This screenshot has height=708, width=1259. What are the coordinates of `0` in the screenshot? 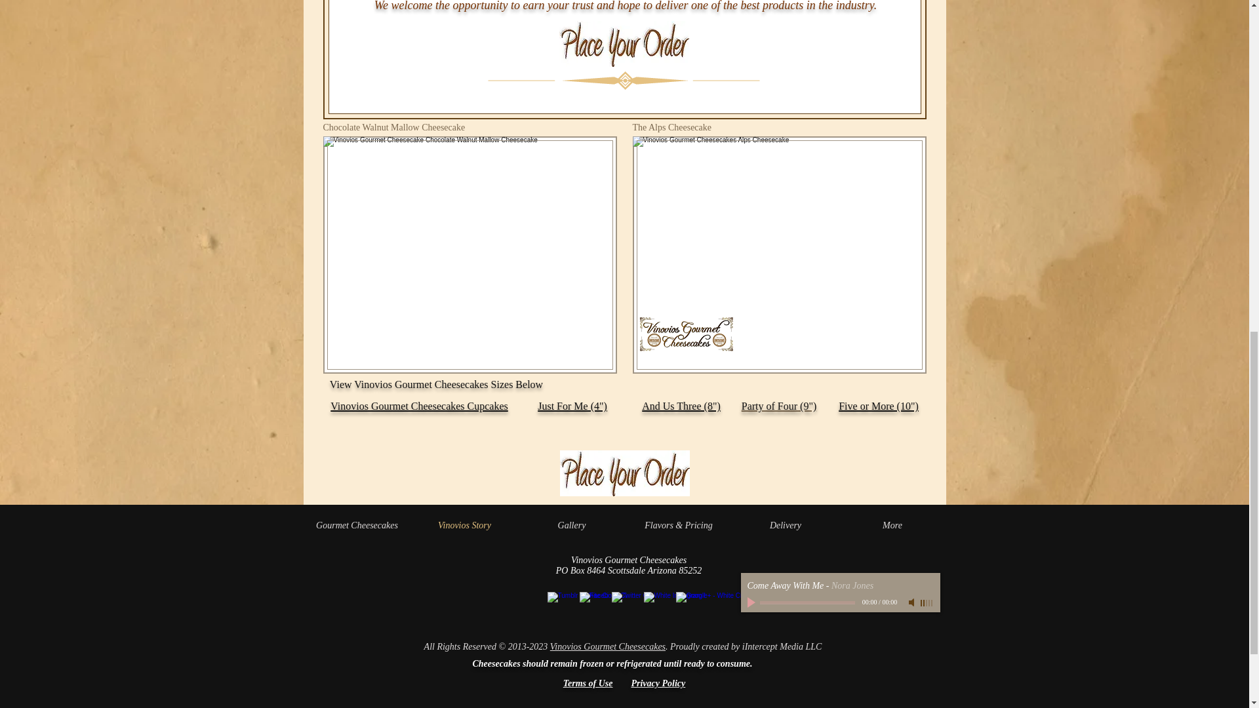 It's located at (807, 602).